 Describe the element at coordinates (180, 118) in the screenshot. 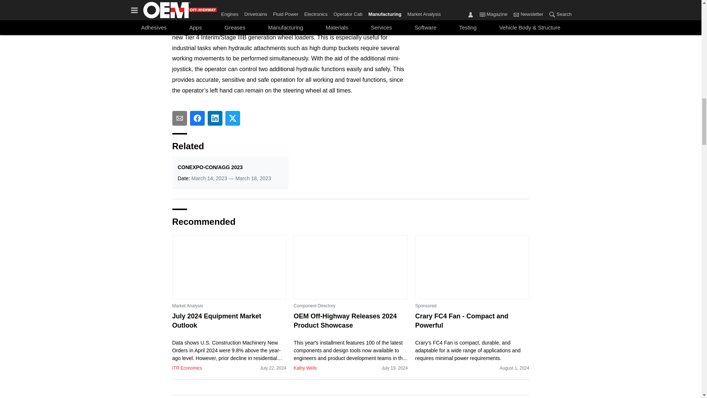

I see `Share To email` at that location.